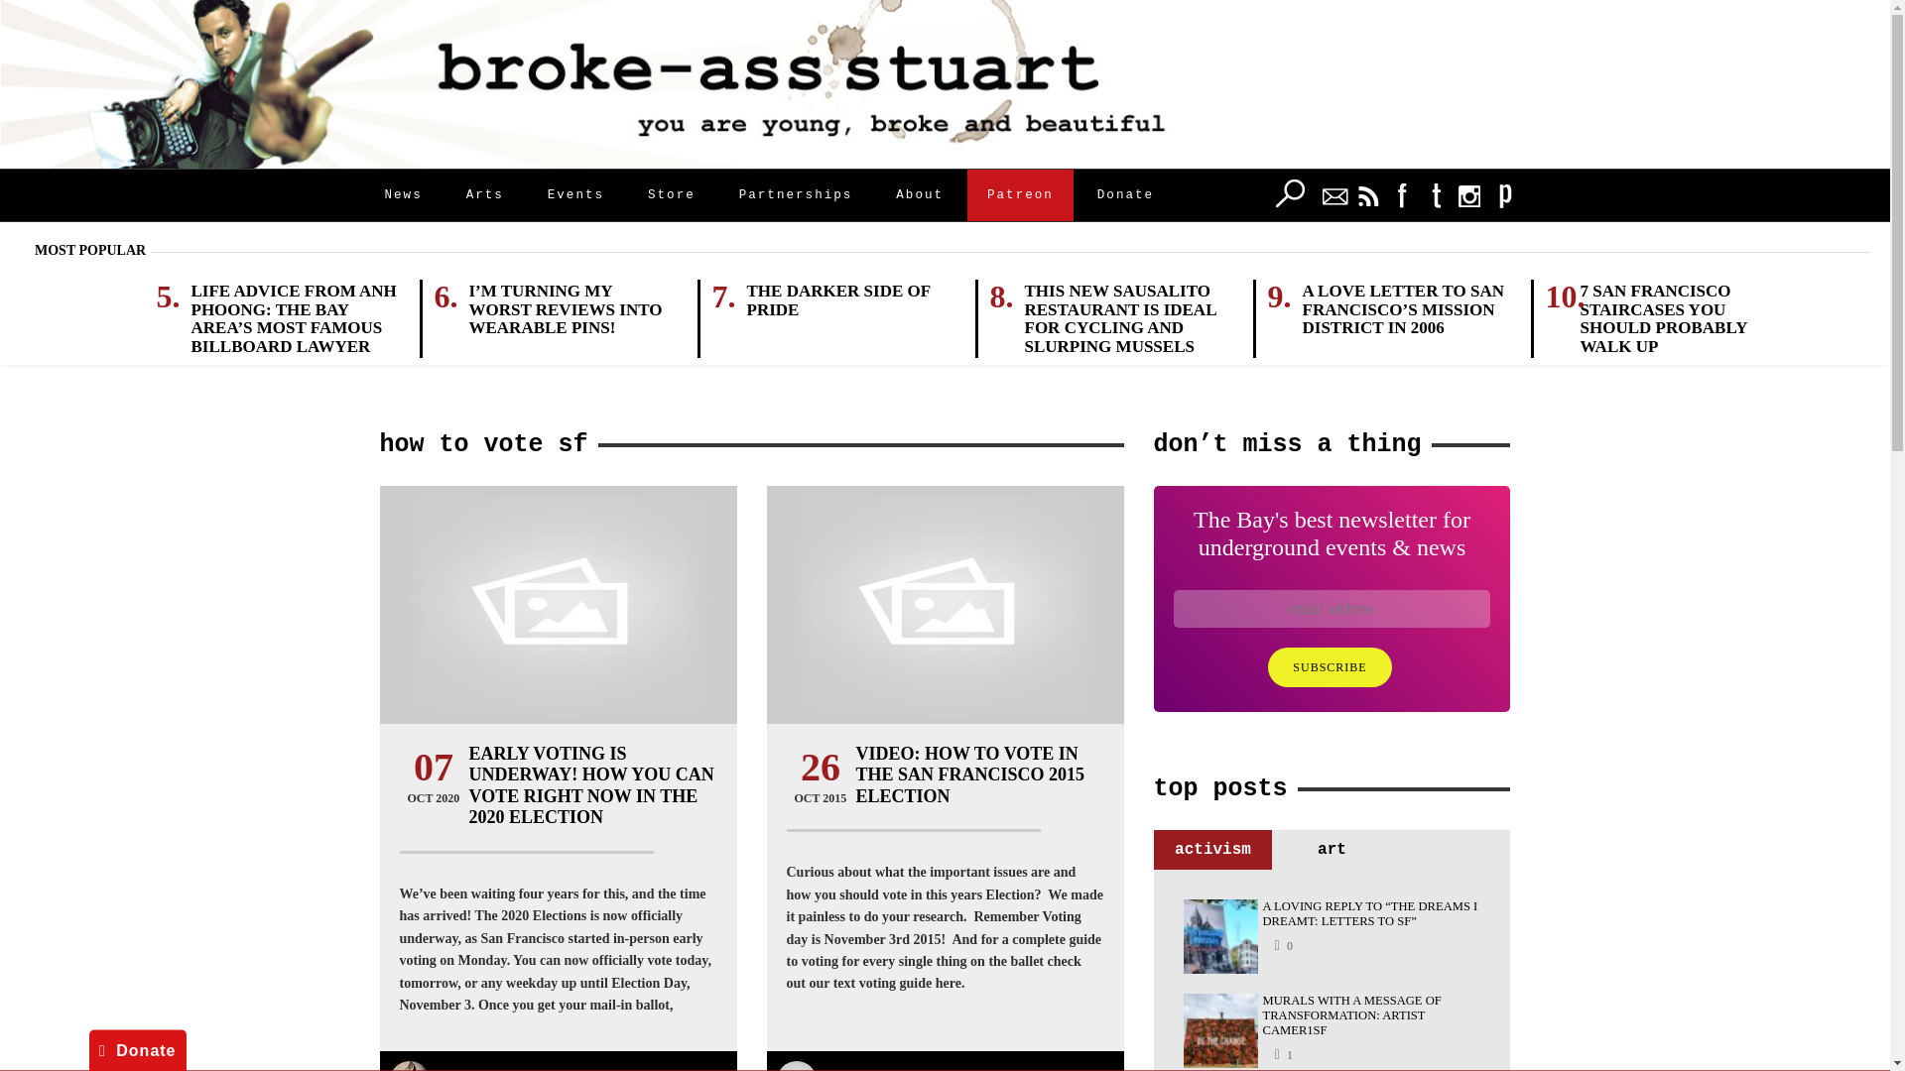 The width and height of the screenshot is (1905, 1071). I want to click on Donate, so click(1125, 194).